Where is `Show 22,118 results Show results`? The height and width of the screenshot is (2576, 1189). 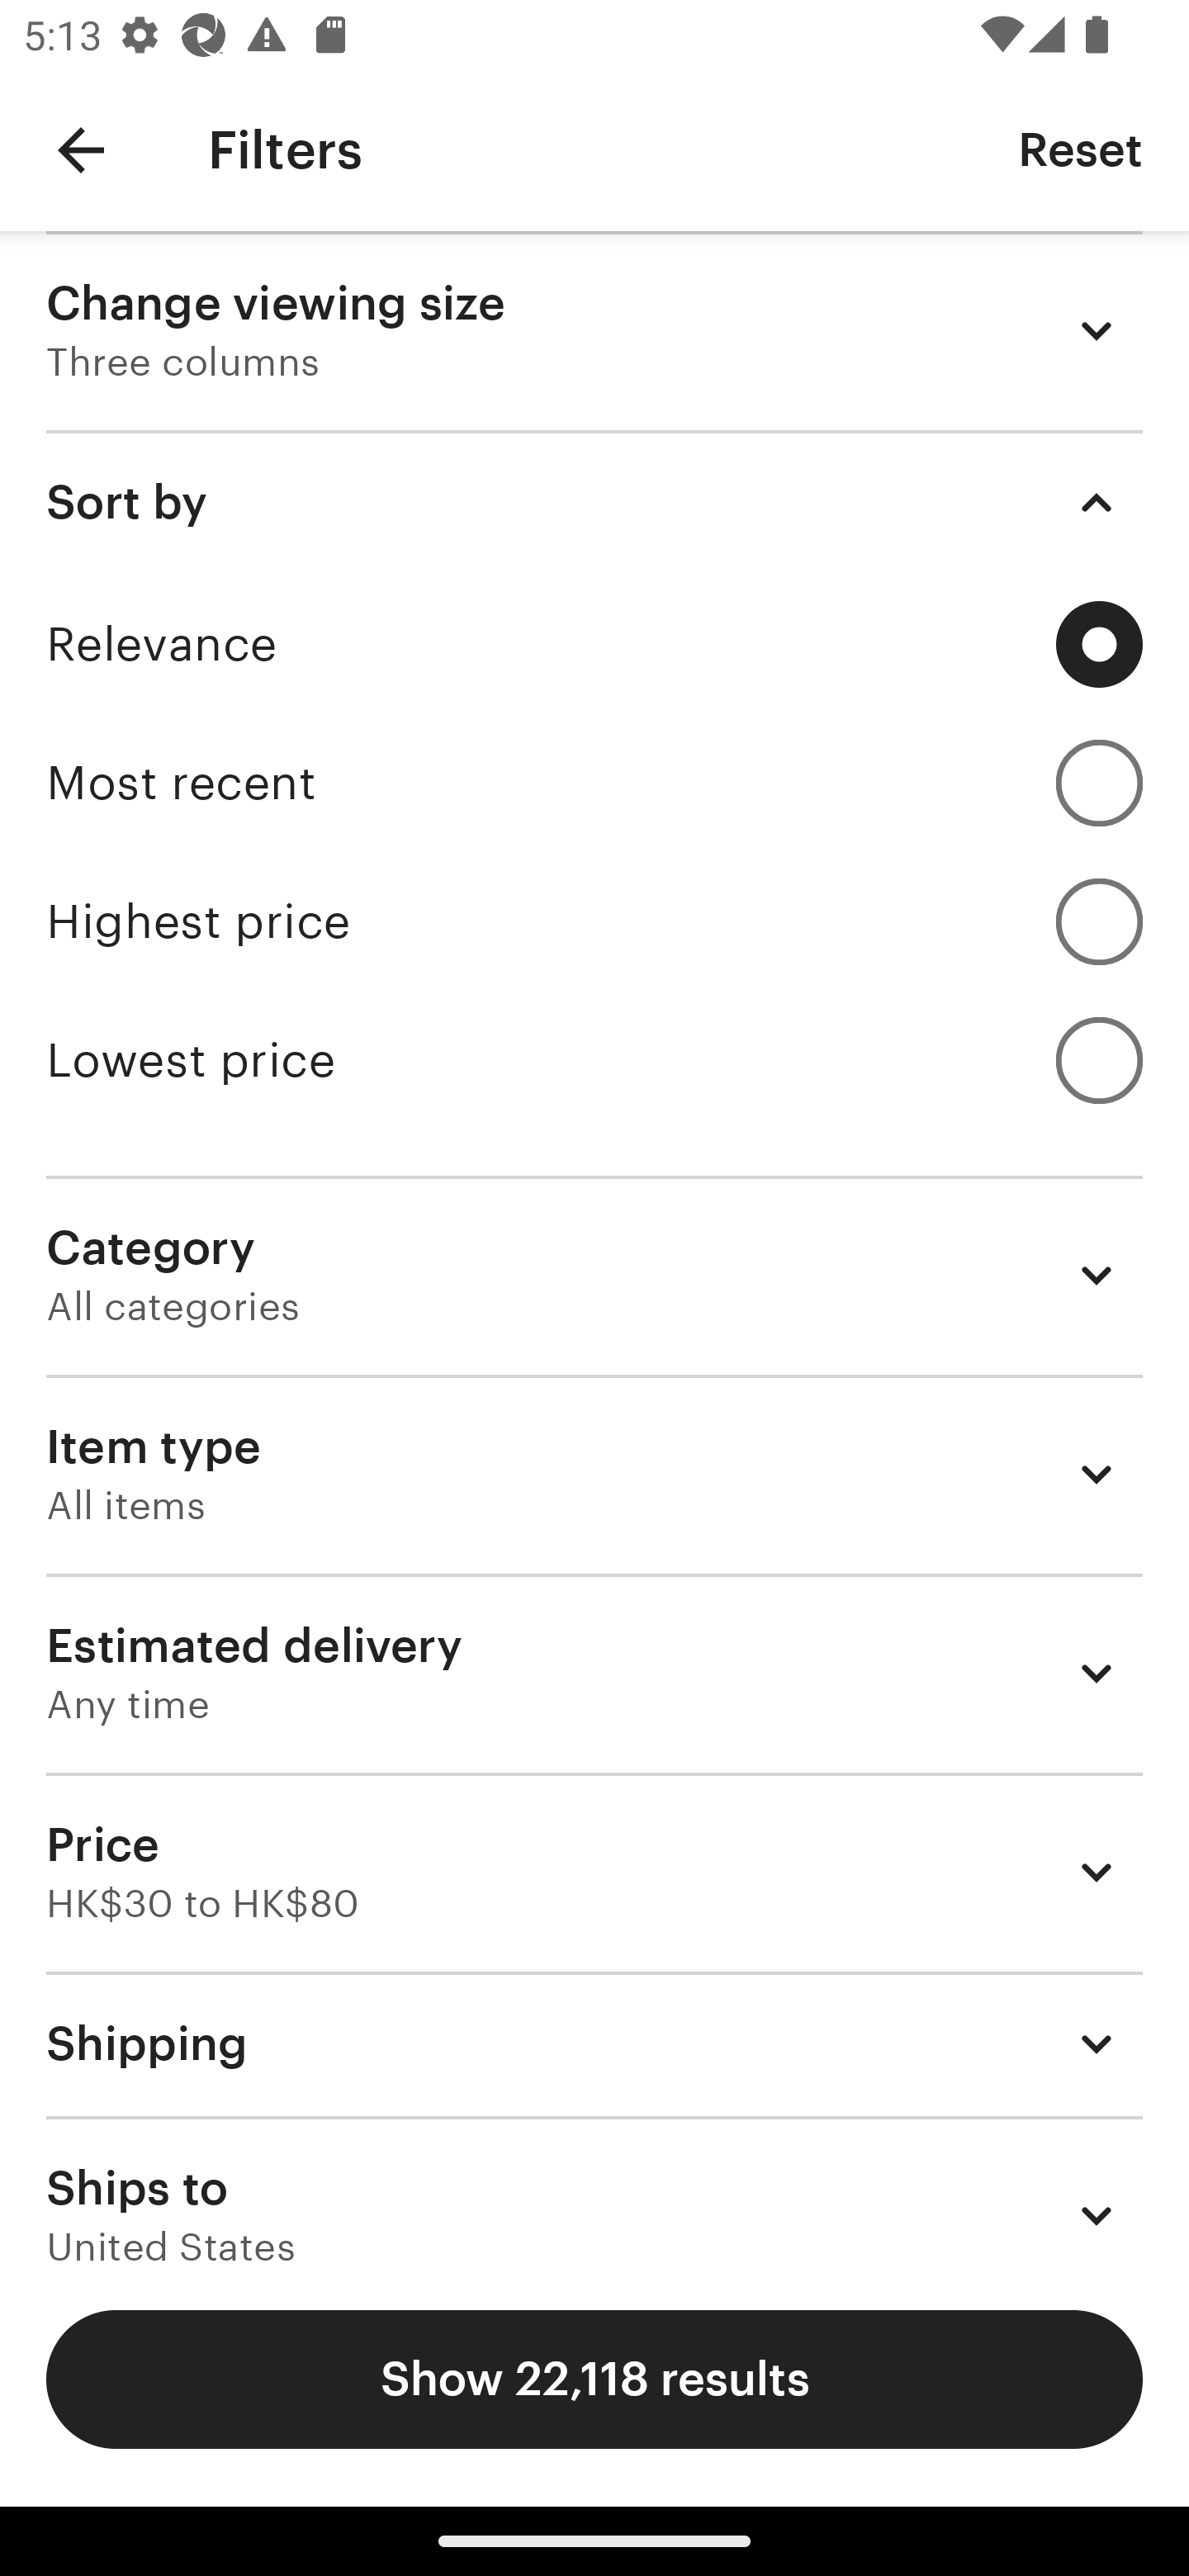 Show 22,118 results Show results is located at coordinates (594, 2379).